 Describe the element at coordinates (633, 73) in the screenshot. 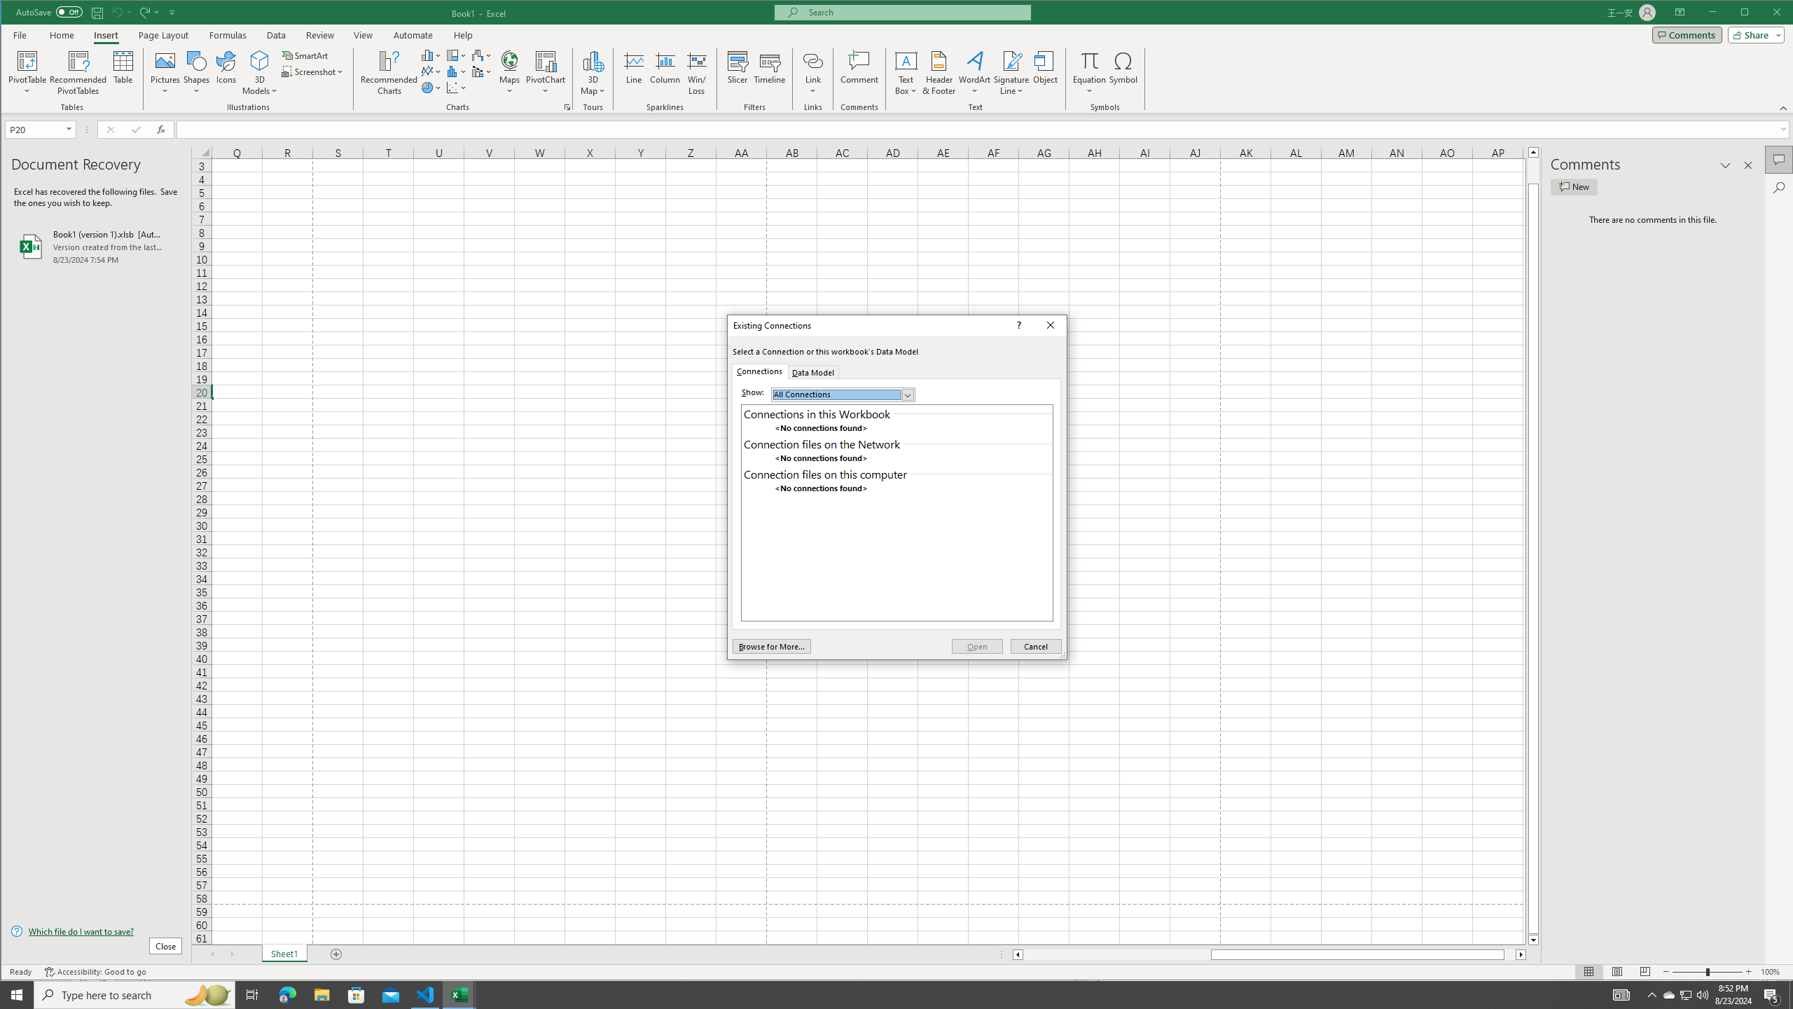

I see `Line` at that location.